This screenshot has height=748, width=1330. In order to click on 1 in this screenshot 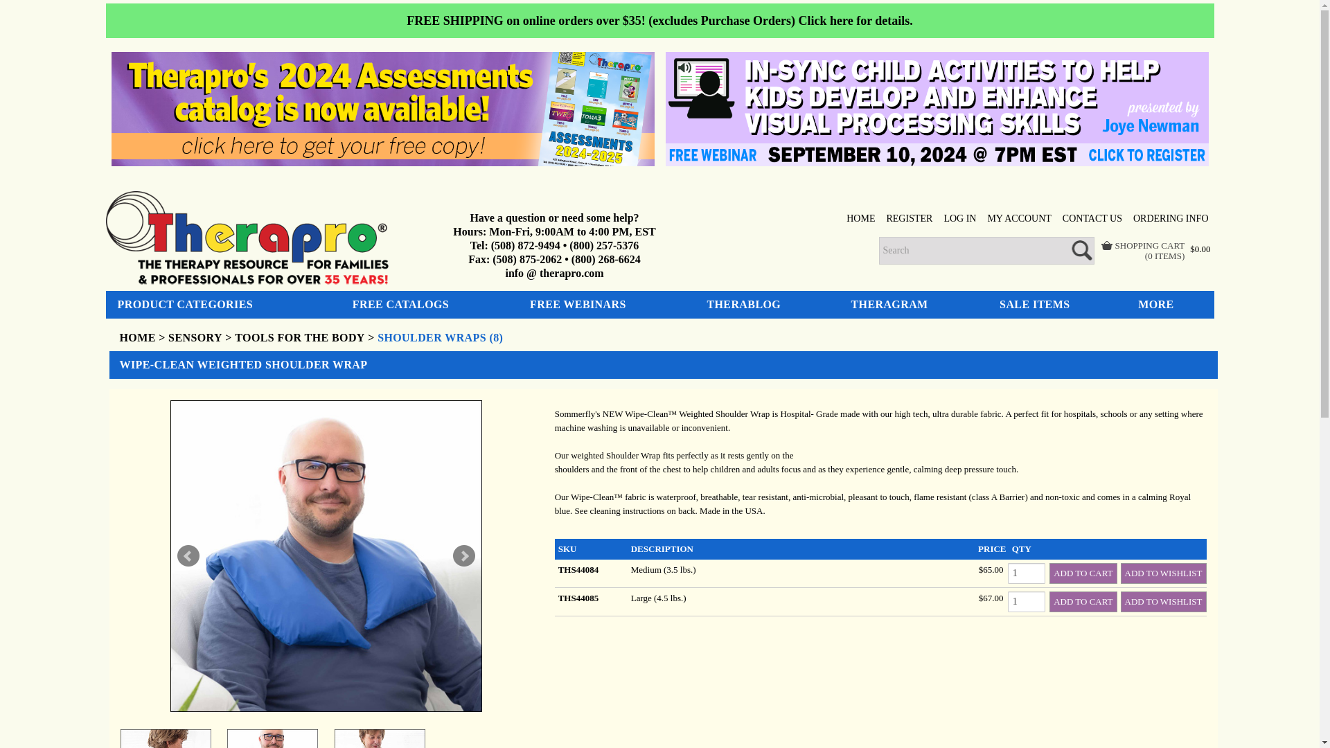, I will do `click(1027, 602)`.